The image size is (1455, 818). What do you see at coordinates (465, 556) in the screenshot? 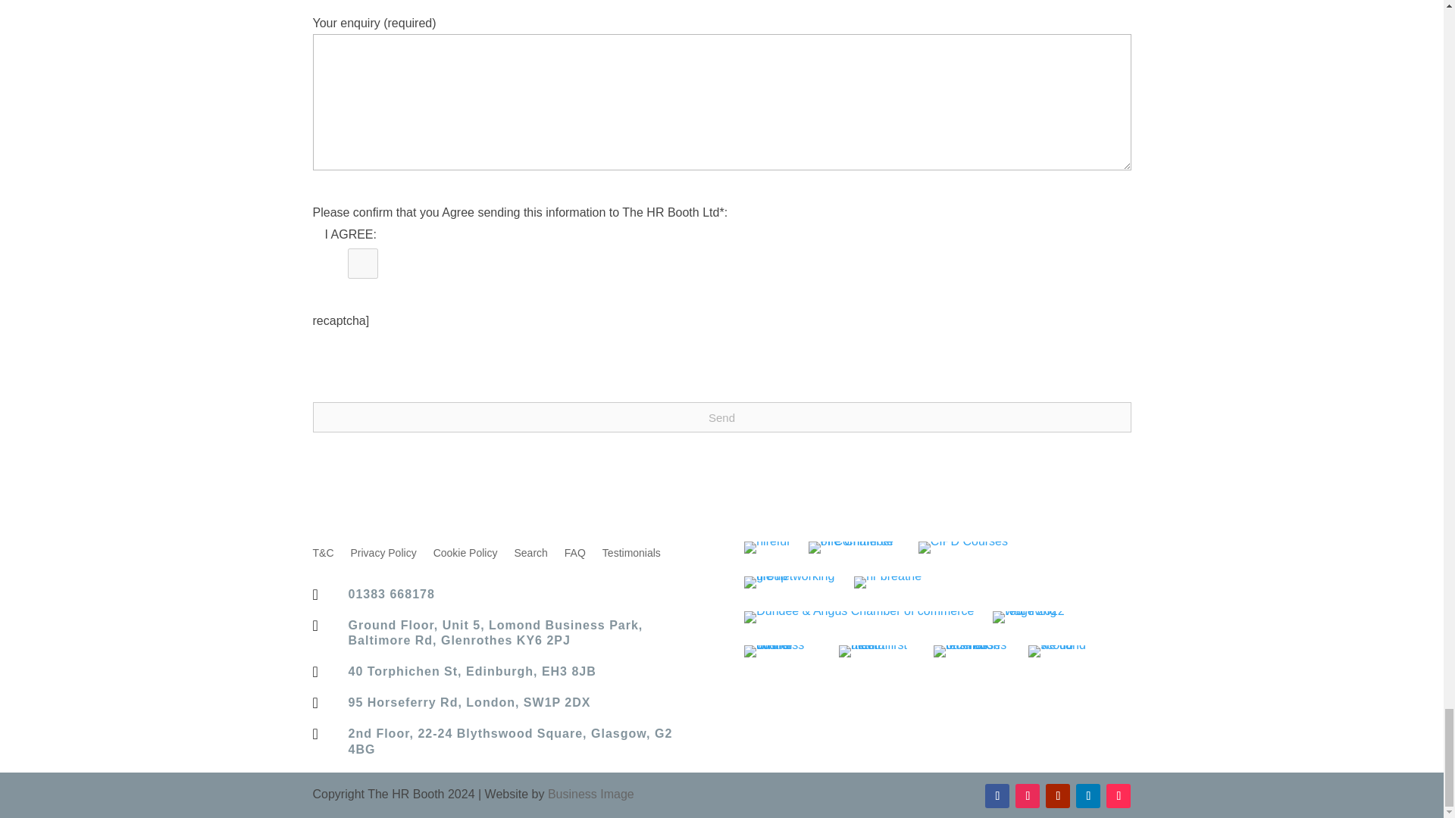
I see `Cookie Policy` at bounding box center [465, 556].